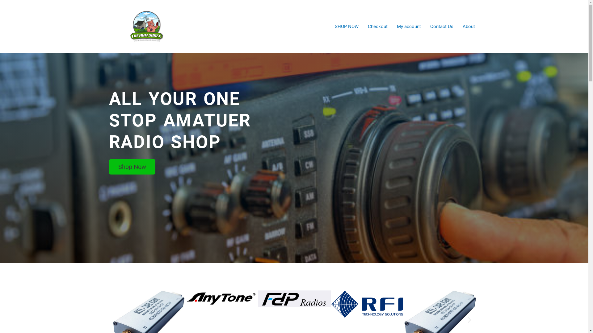 The width and height of the screenshot is (593, 333). Describe the element at coordinates (469, 26) in the screenshot. I see `About` at that location.